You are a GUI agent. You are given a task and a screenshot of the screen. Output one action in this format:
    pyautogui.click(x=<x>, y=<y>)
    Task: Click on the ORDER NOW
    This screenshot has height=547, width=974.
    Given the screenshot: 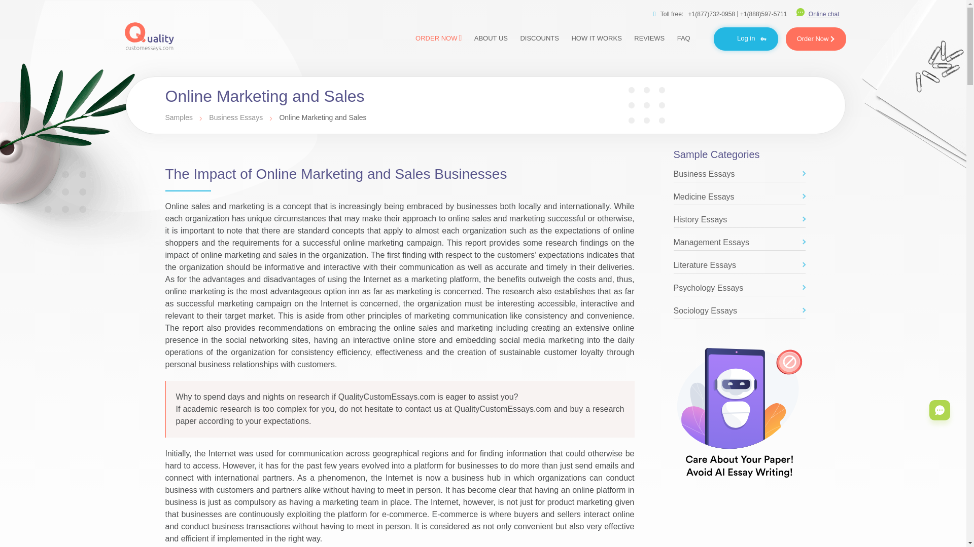 What is the action you would take?
    pyautogui.click(x=438, y=37)
    